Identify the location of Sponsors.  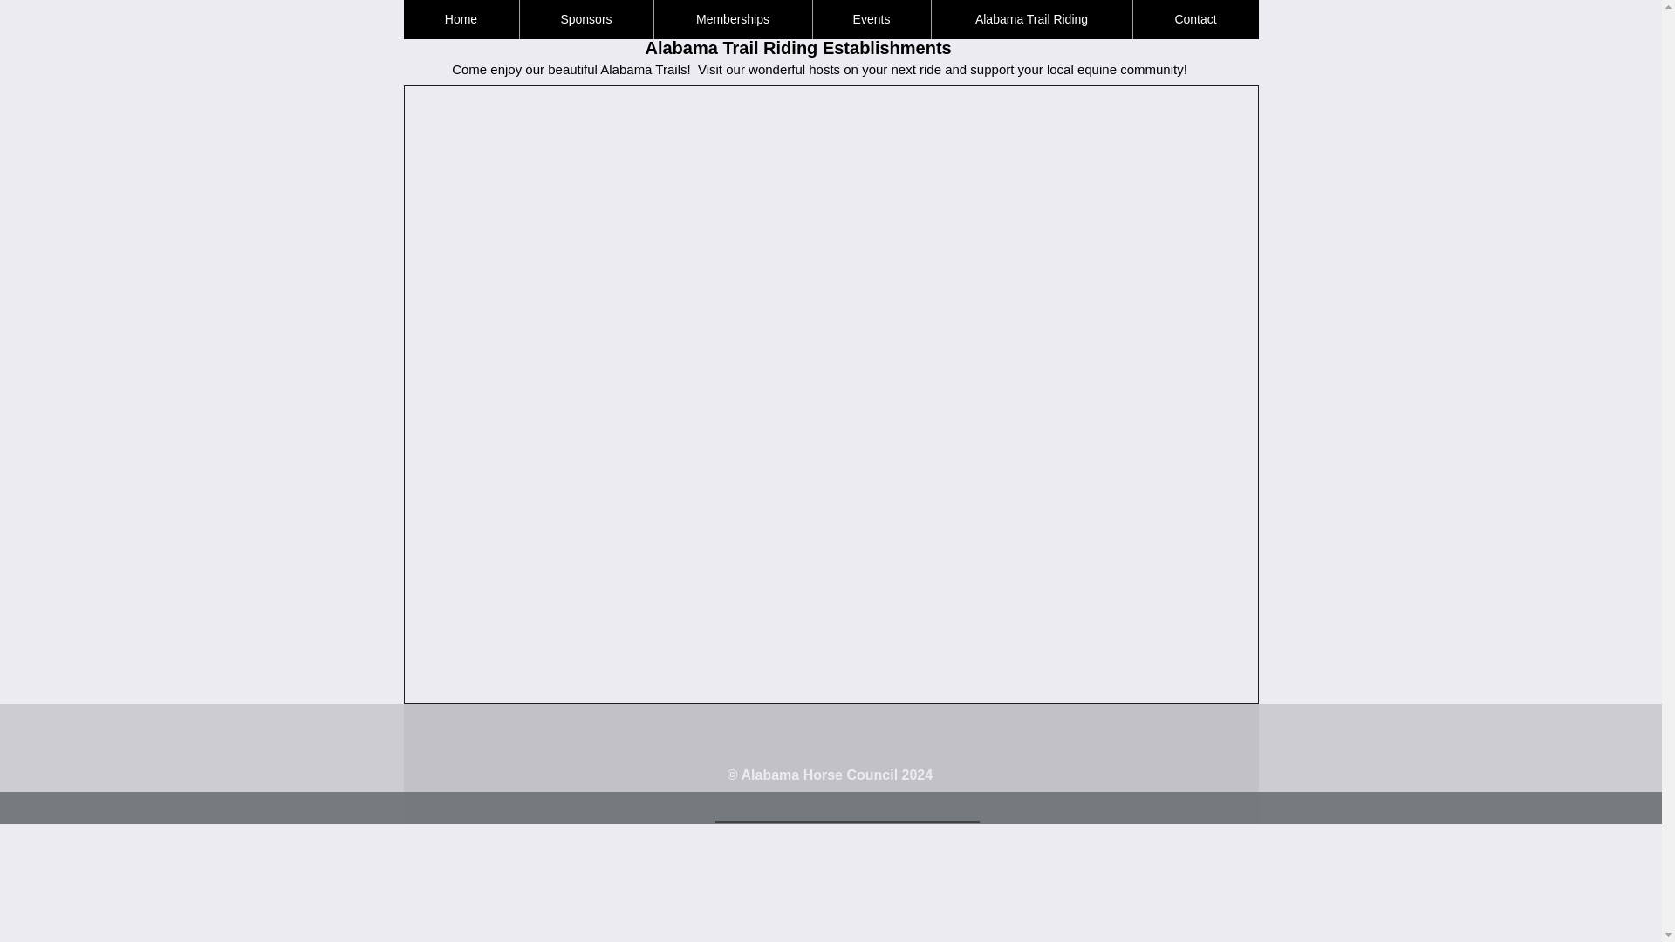
(585, 19).